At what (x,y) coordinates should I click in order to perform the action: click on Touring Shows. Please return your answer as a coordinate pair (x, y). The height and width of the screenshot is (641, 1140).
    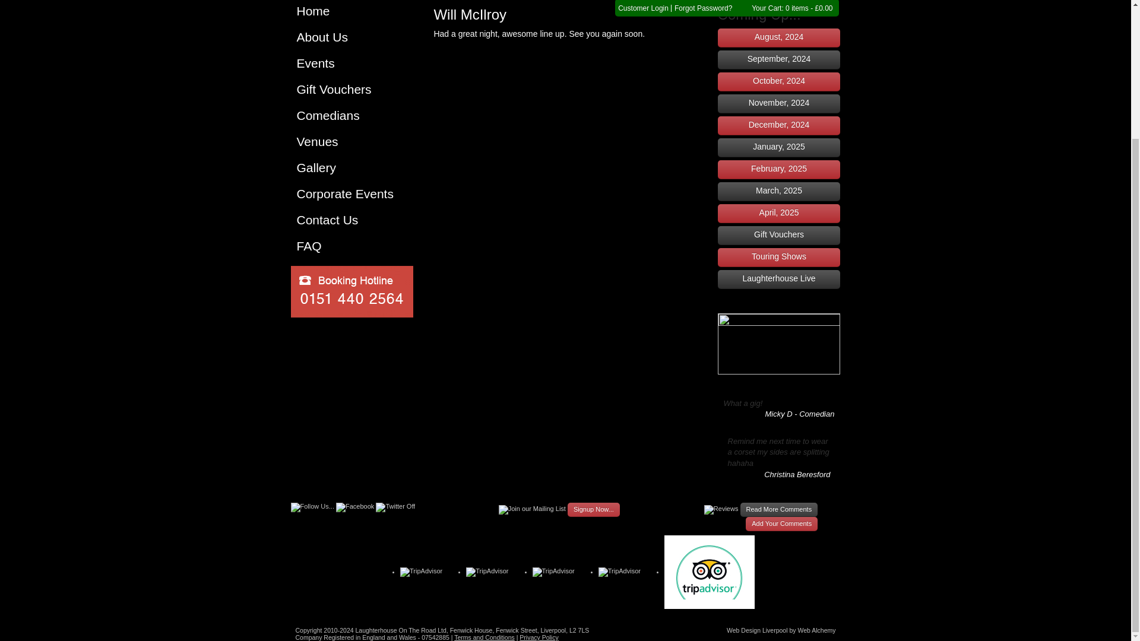
    Looking at the image, I should click on (779, 258).